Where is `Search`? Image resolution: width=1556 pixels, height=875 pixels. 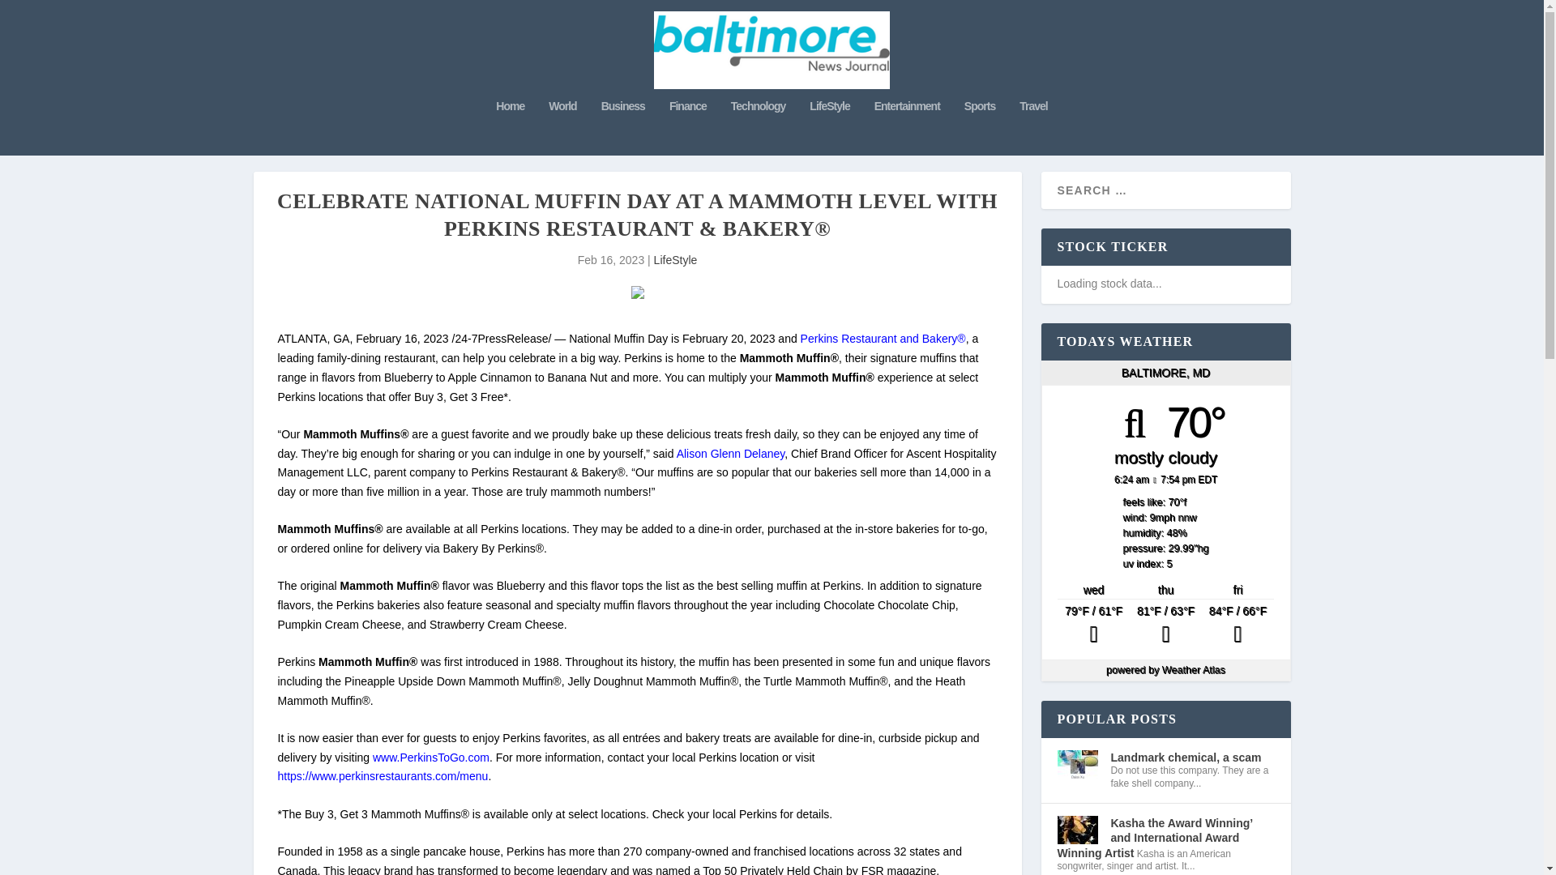
Search is located at coordinates (33, 15).